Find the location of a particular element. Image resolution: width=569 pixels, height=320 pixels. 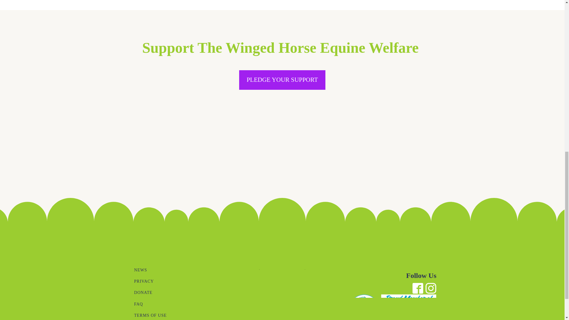

DONATE is located at coordinates (151, 292).